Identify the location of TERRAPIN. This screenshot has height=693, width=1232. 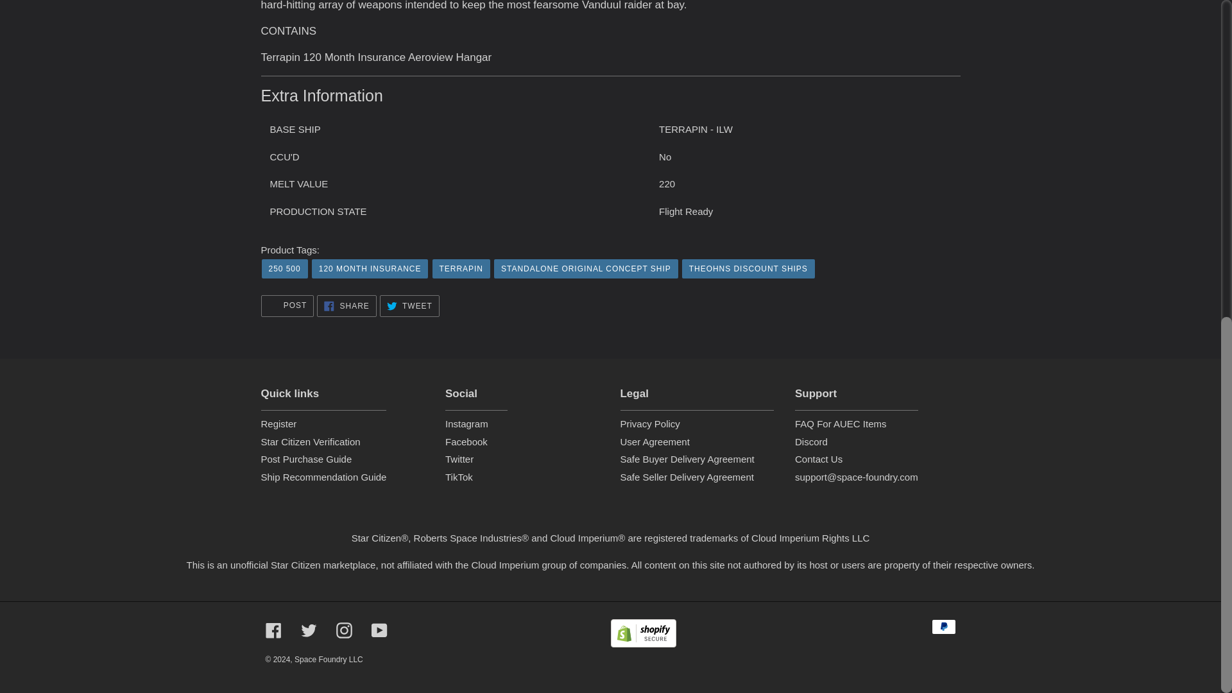
(461, 268).